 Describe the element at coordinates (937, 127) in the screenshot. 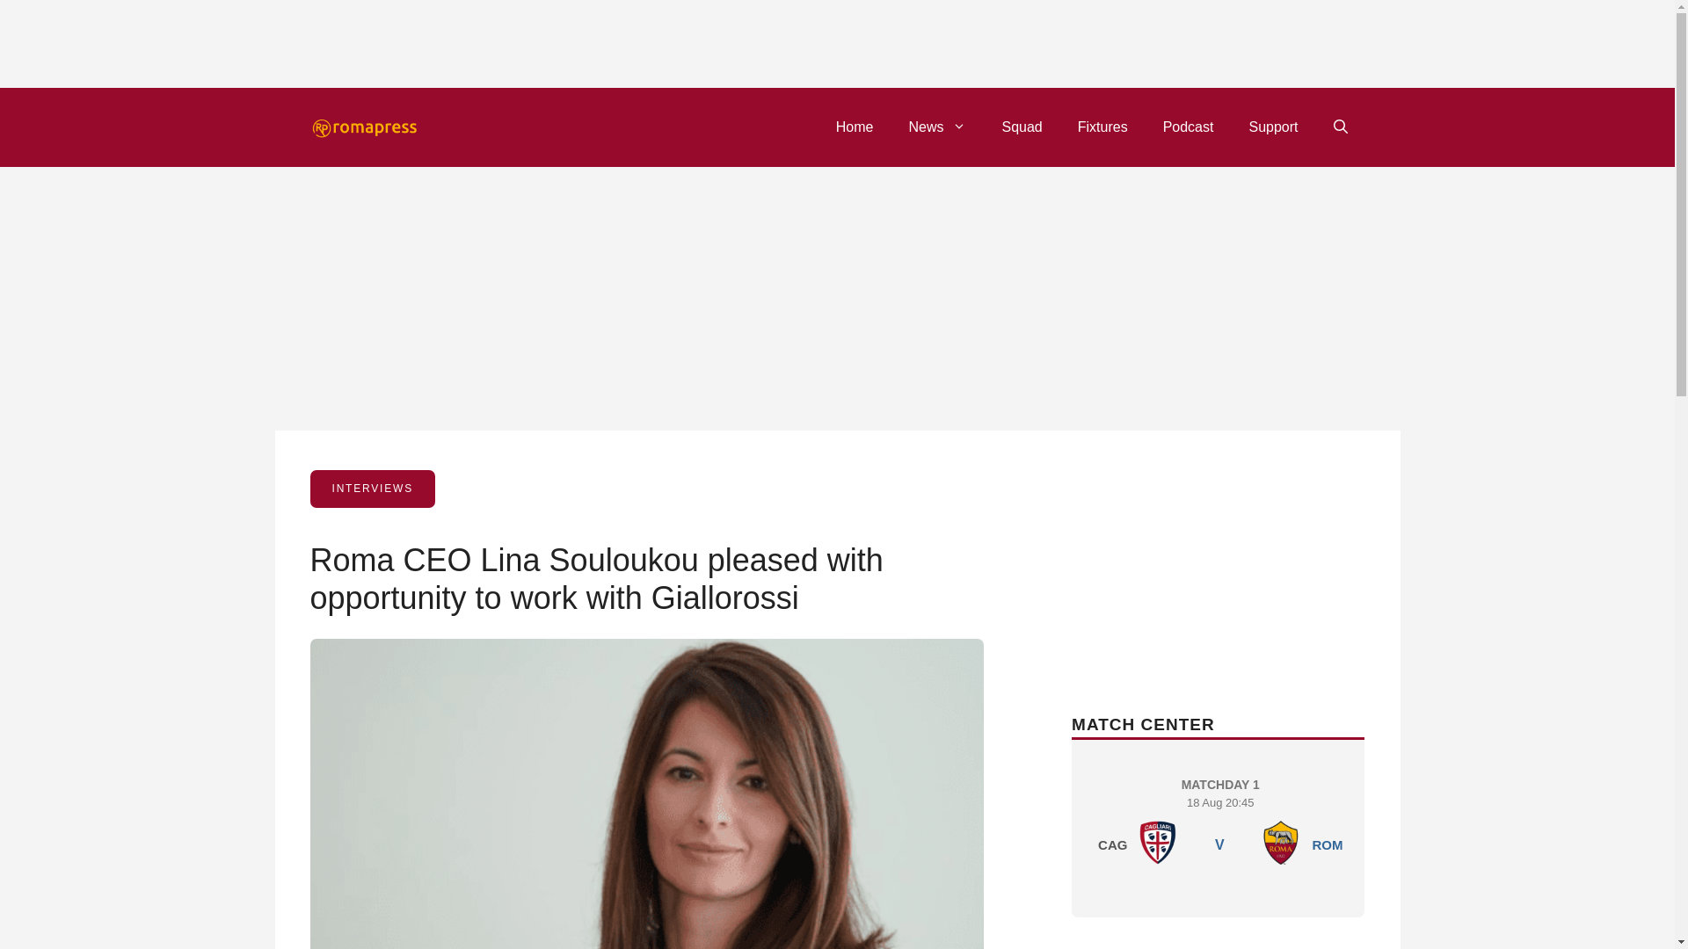

I see `Support` at that location.